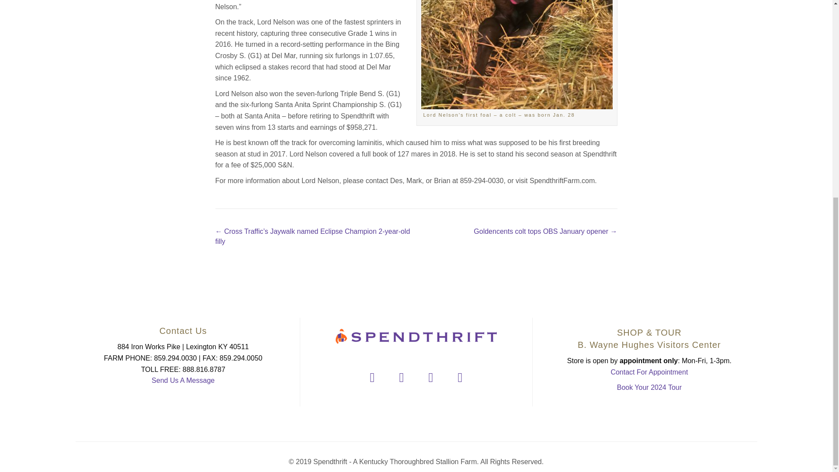 The width and height of the screenshot is (839, 472). I want to click on Send Us A Message, so click(183, 380).